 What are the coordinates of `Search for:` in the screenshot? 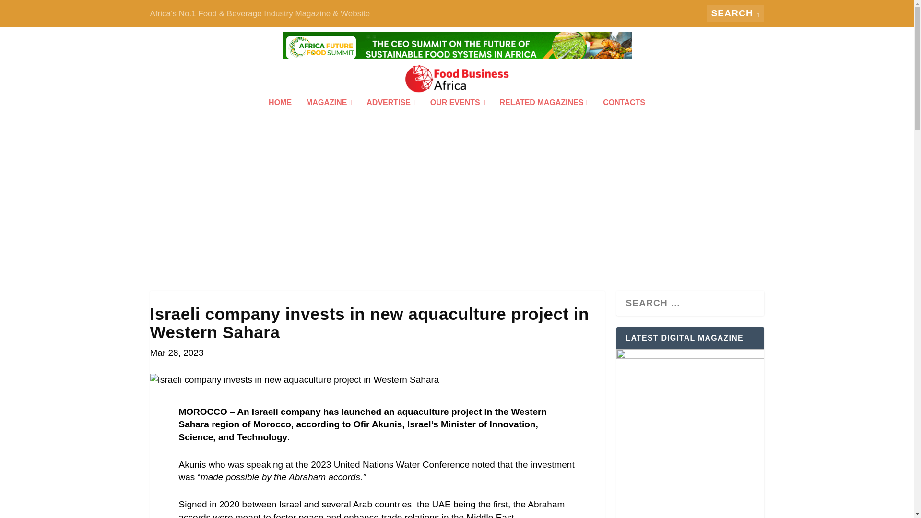 It's located at (735, 13).